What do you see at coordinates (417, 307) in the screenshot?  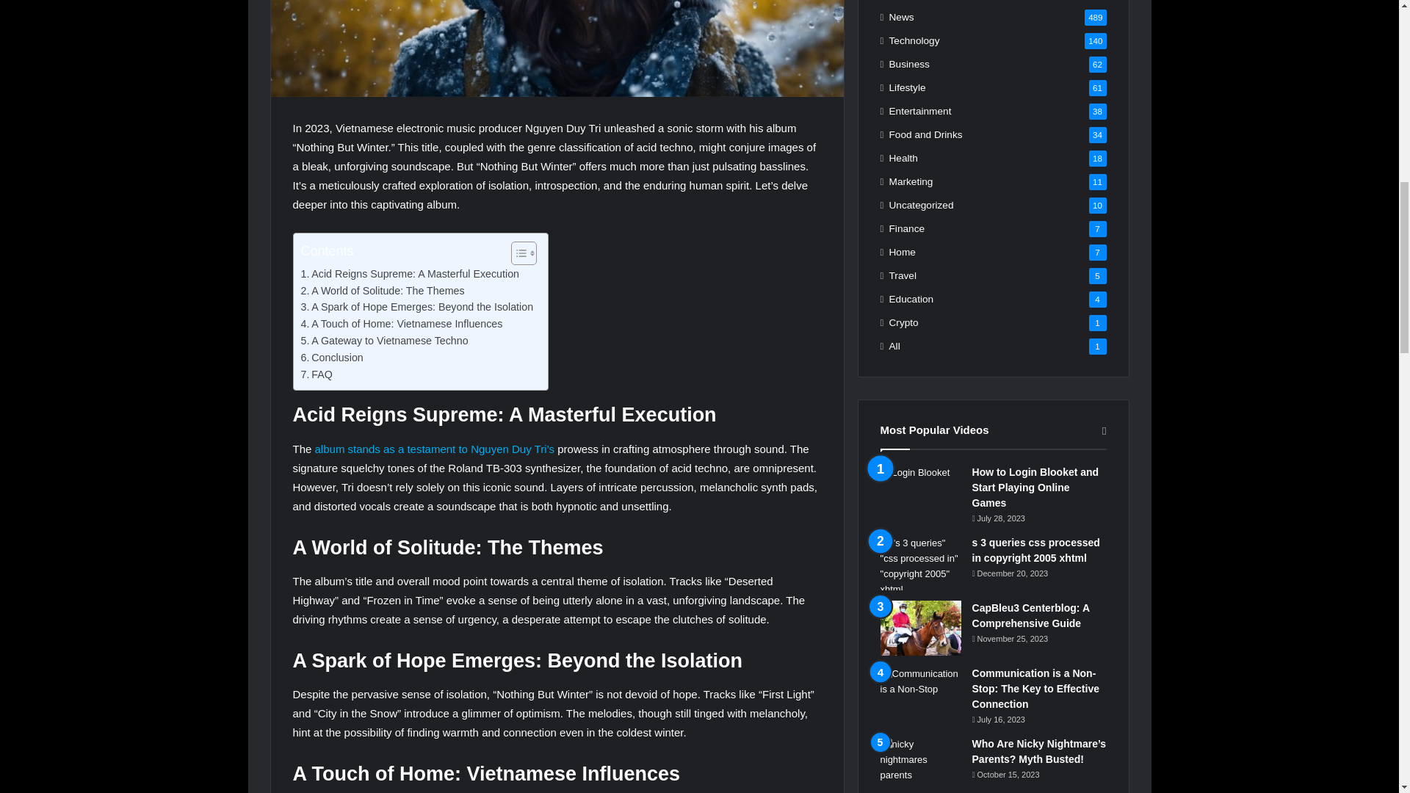 I see `A Spark of Hope Emerges: Beyond the Isolation` at bounding box center [417, 307].